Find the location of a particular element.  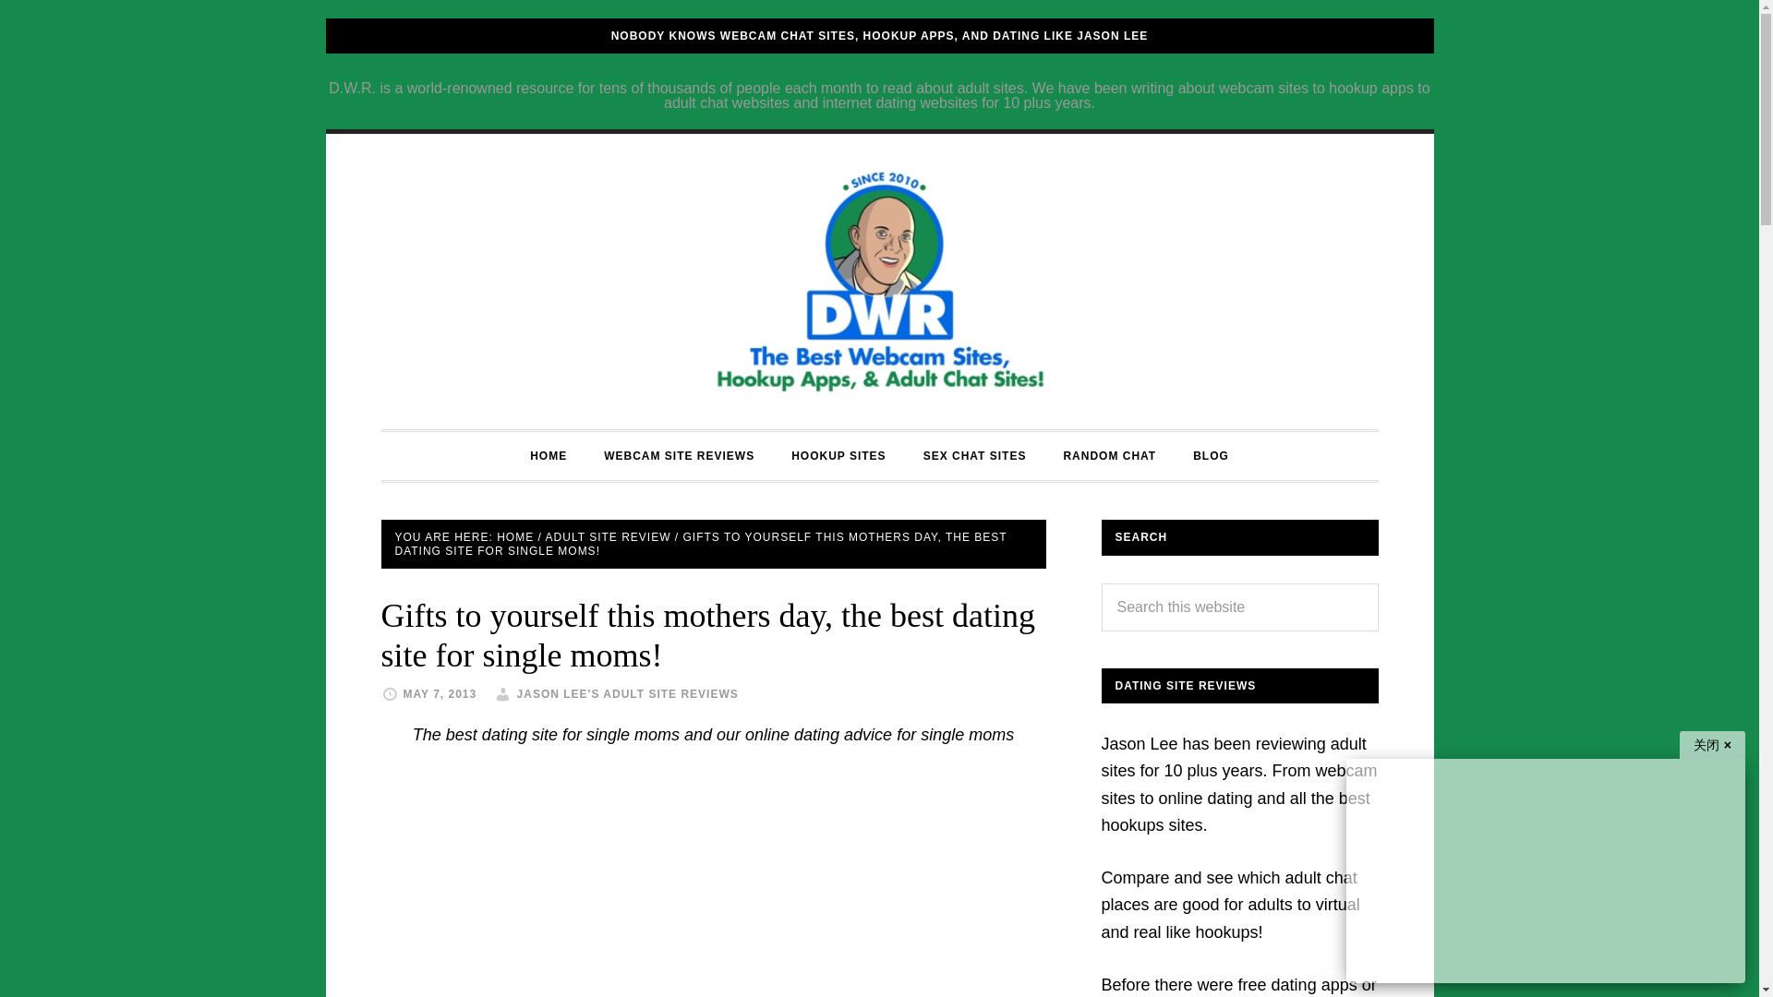

SEX CHAT SITES is located at coordinates (975, 455).